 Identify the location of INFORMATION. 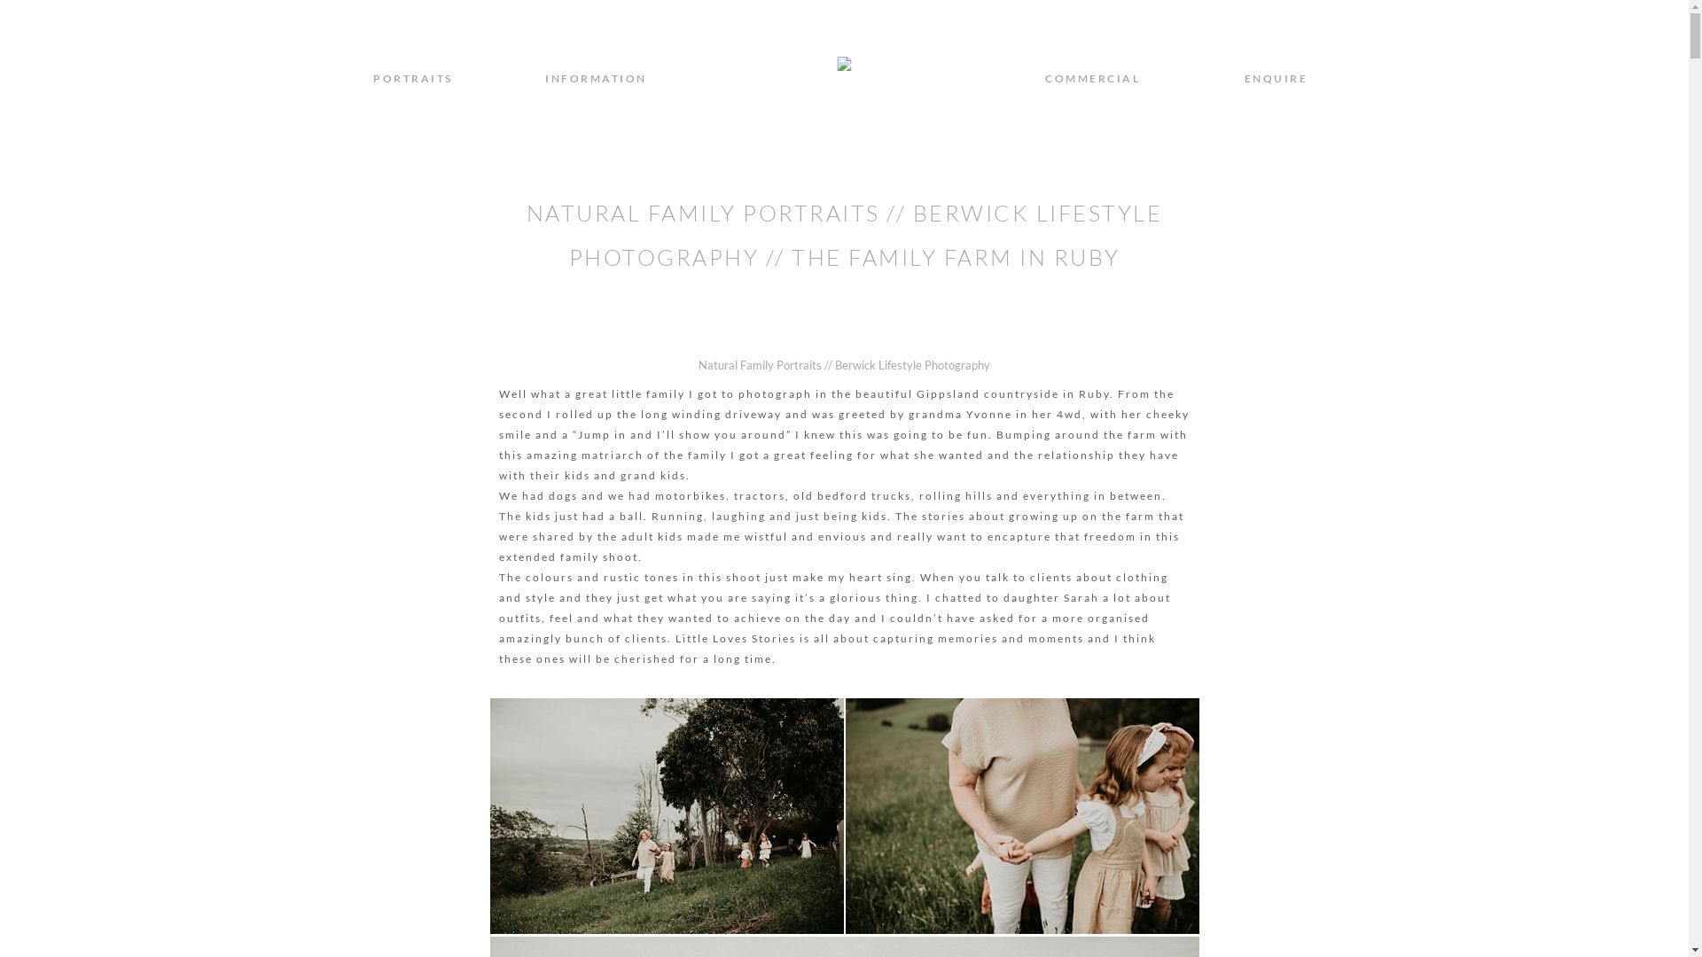
(596, 78).